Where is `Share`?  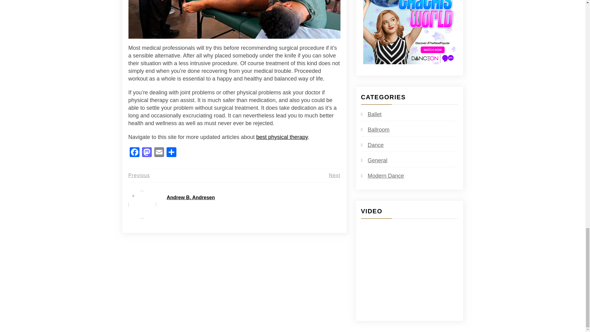 Share is located at coordinates (171, 153).